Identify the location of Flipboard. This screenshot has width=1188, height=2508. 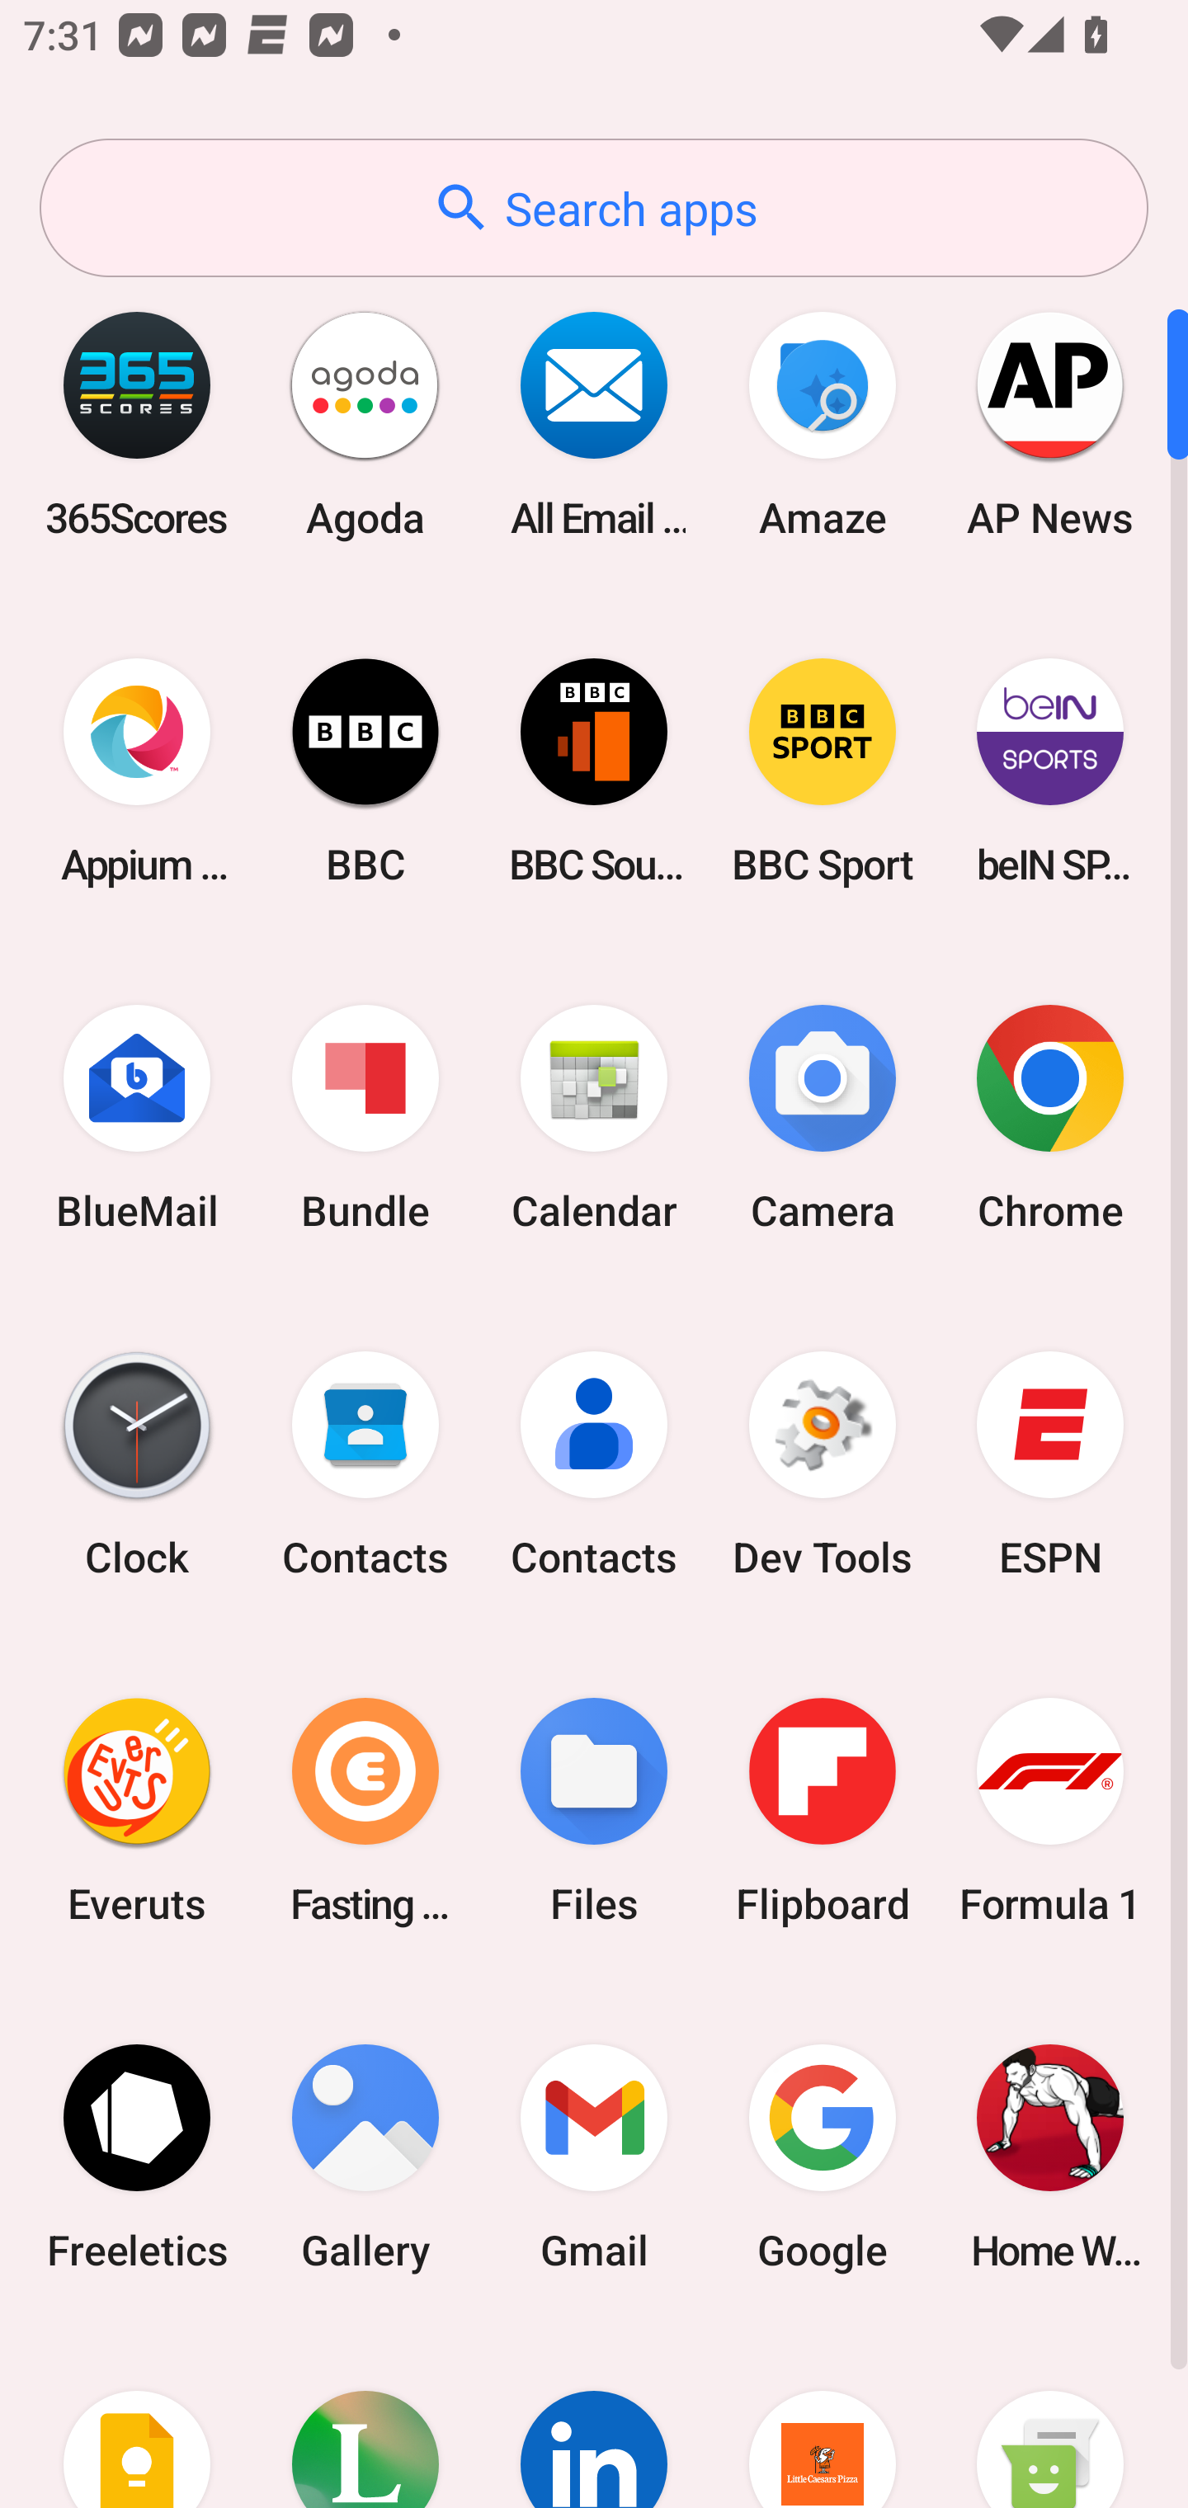
(822, 1810).